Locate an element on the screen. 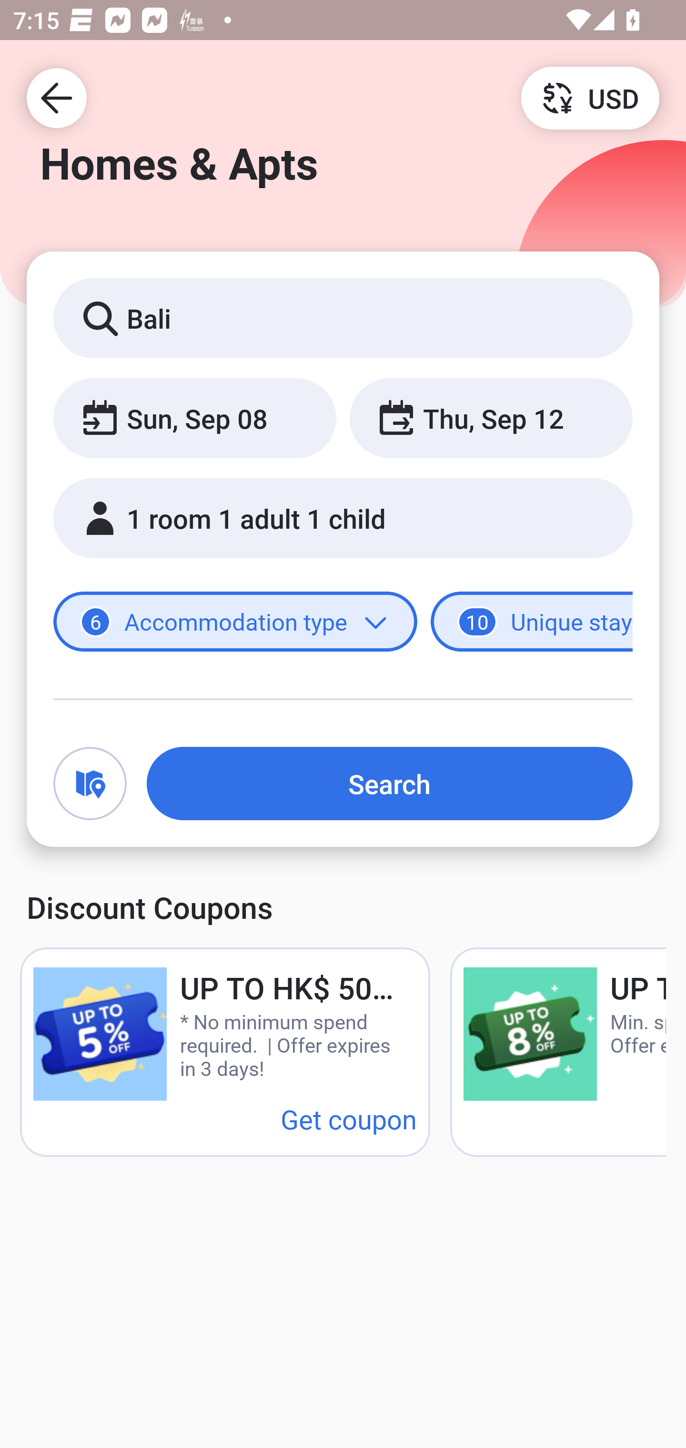  6 Accommodation type is located at coordinates (235, 622).